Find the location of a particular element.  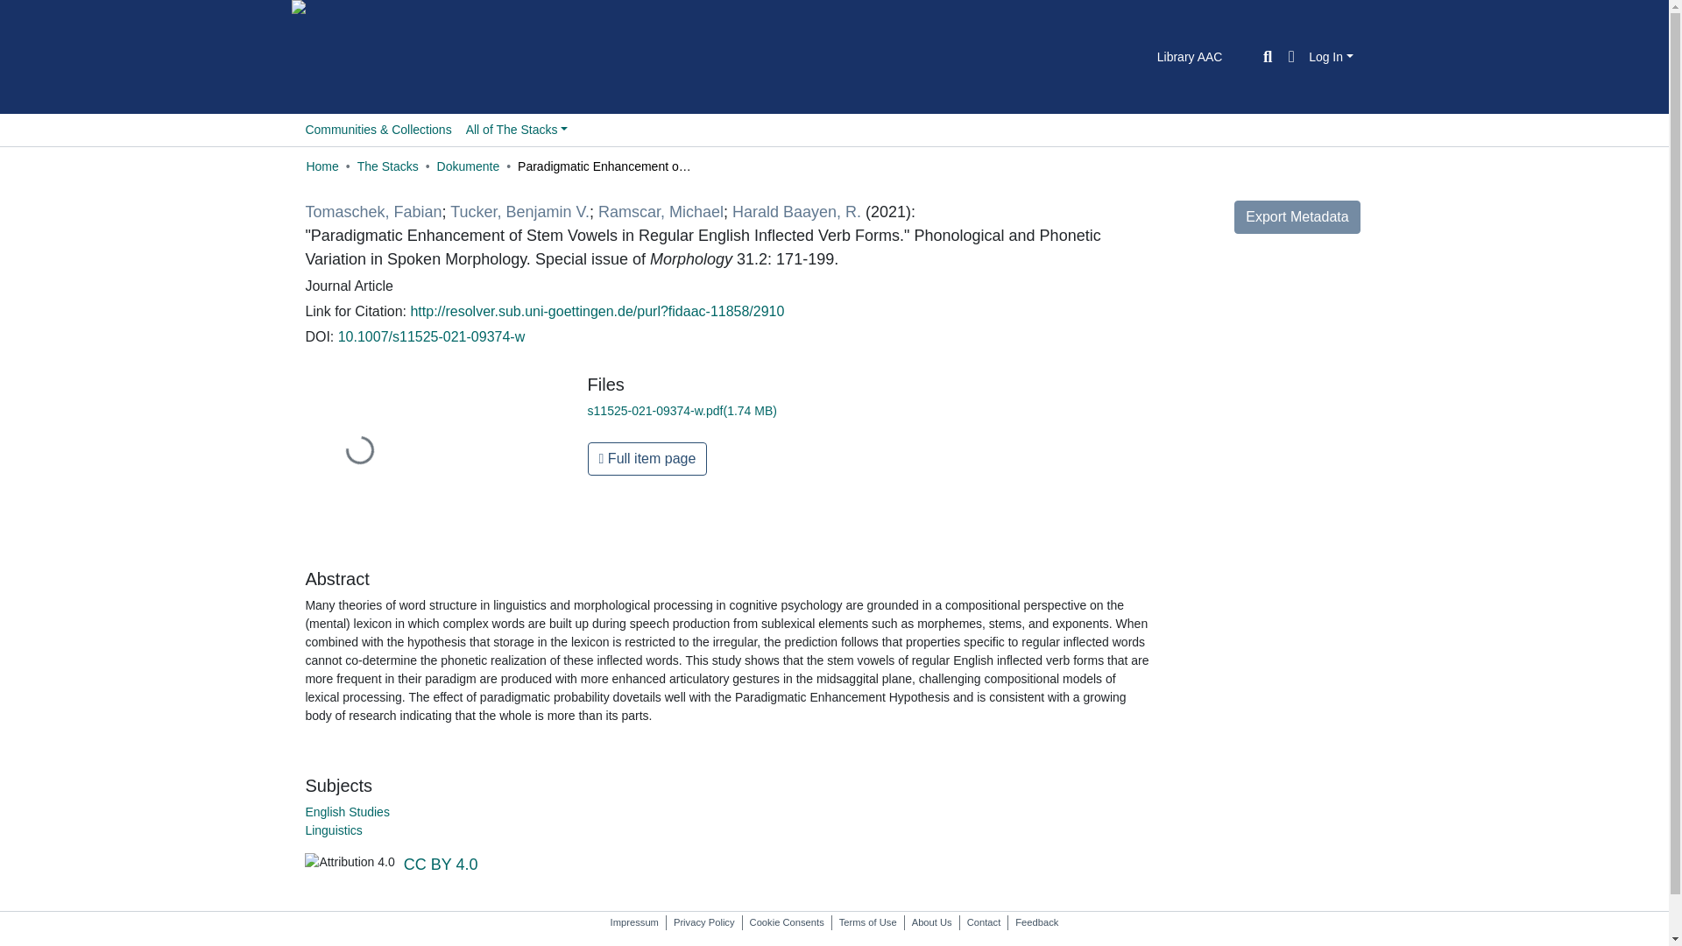

Home is located at coordinates (322, 166).